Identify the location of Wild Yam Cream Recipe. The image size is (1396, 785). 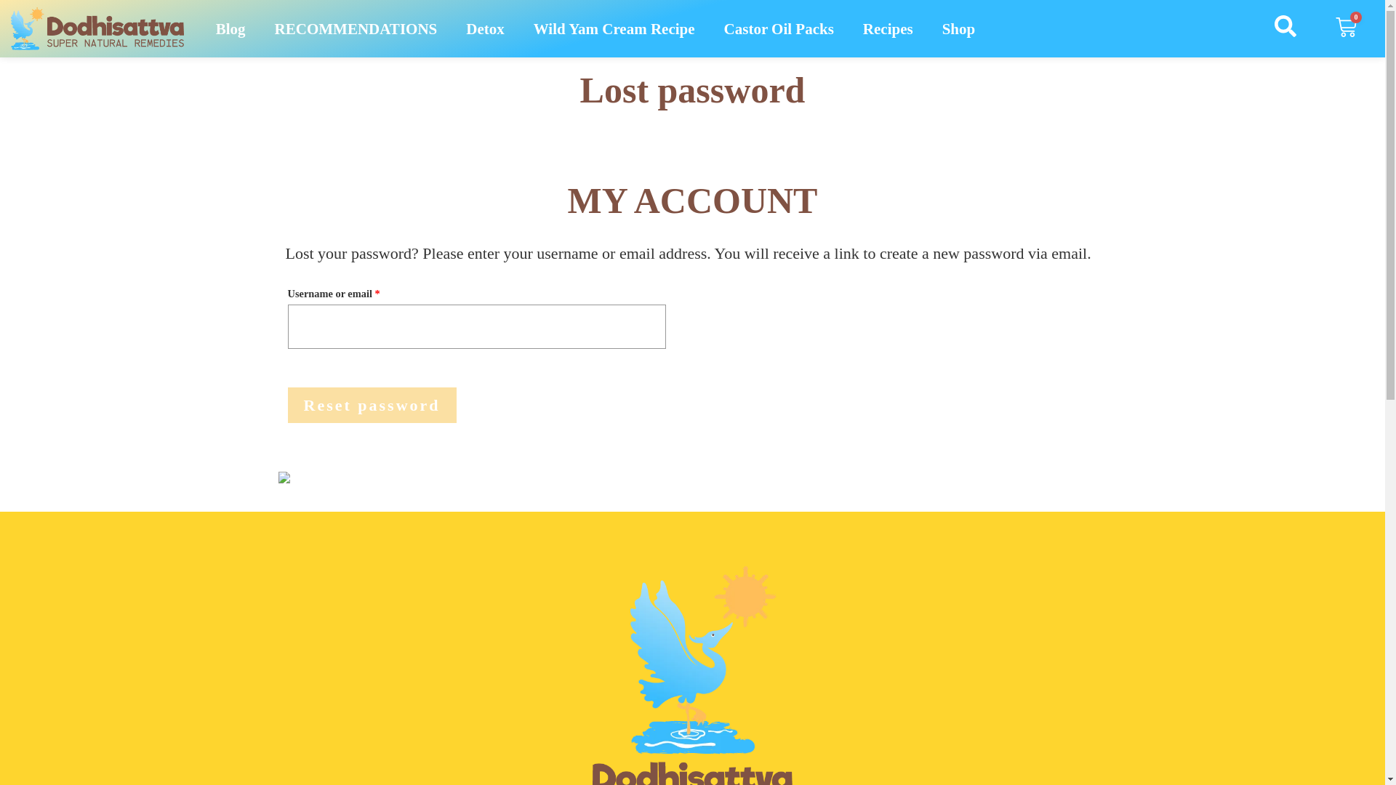
(614, 29).